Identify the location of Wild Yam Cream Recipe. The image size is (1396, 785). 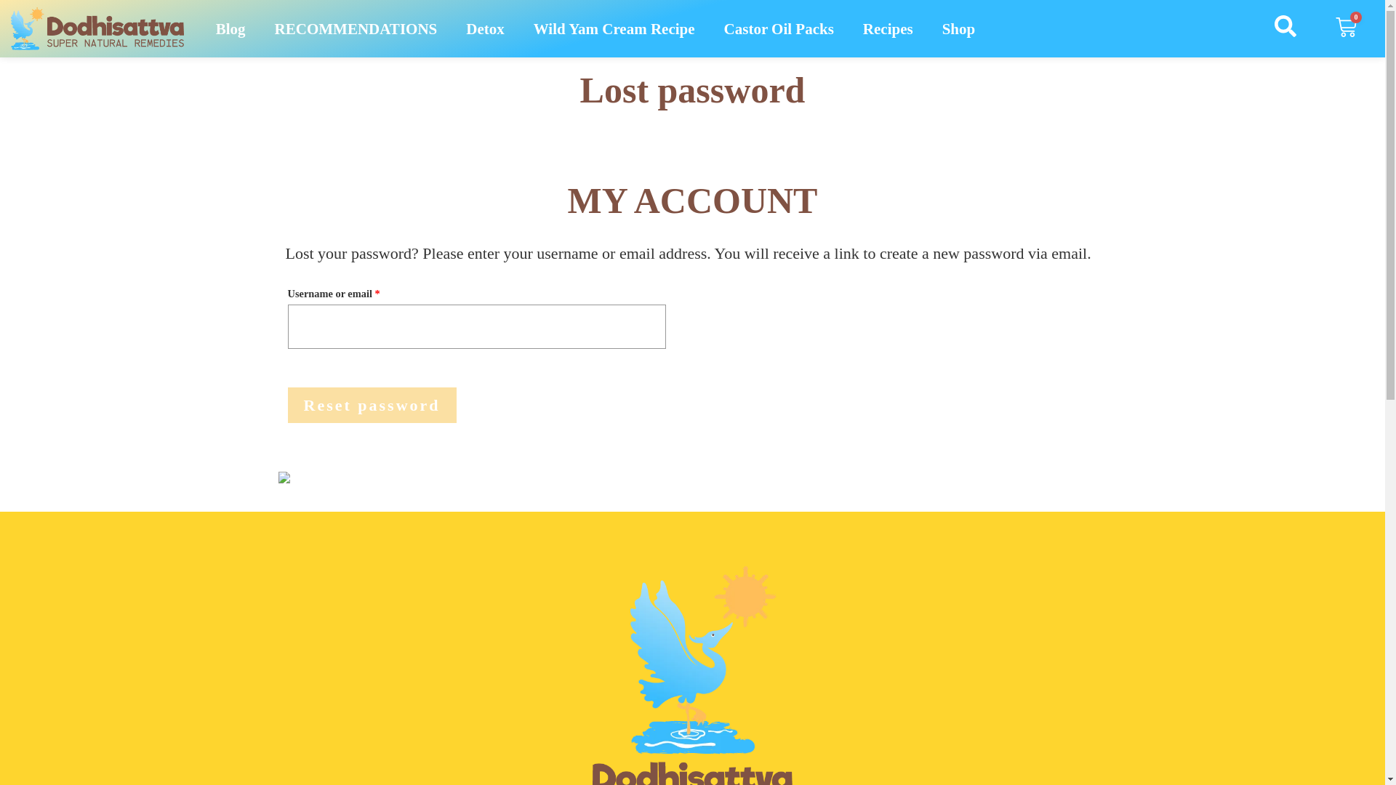
(614, 29).